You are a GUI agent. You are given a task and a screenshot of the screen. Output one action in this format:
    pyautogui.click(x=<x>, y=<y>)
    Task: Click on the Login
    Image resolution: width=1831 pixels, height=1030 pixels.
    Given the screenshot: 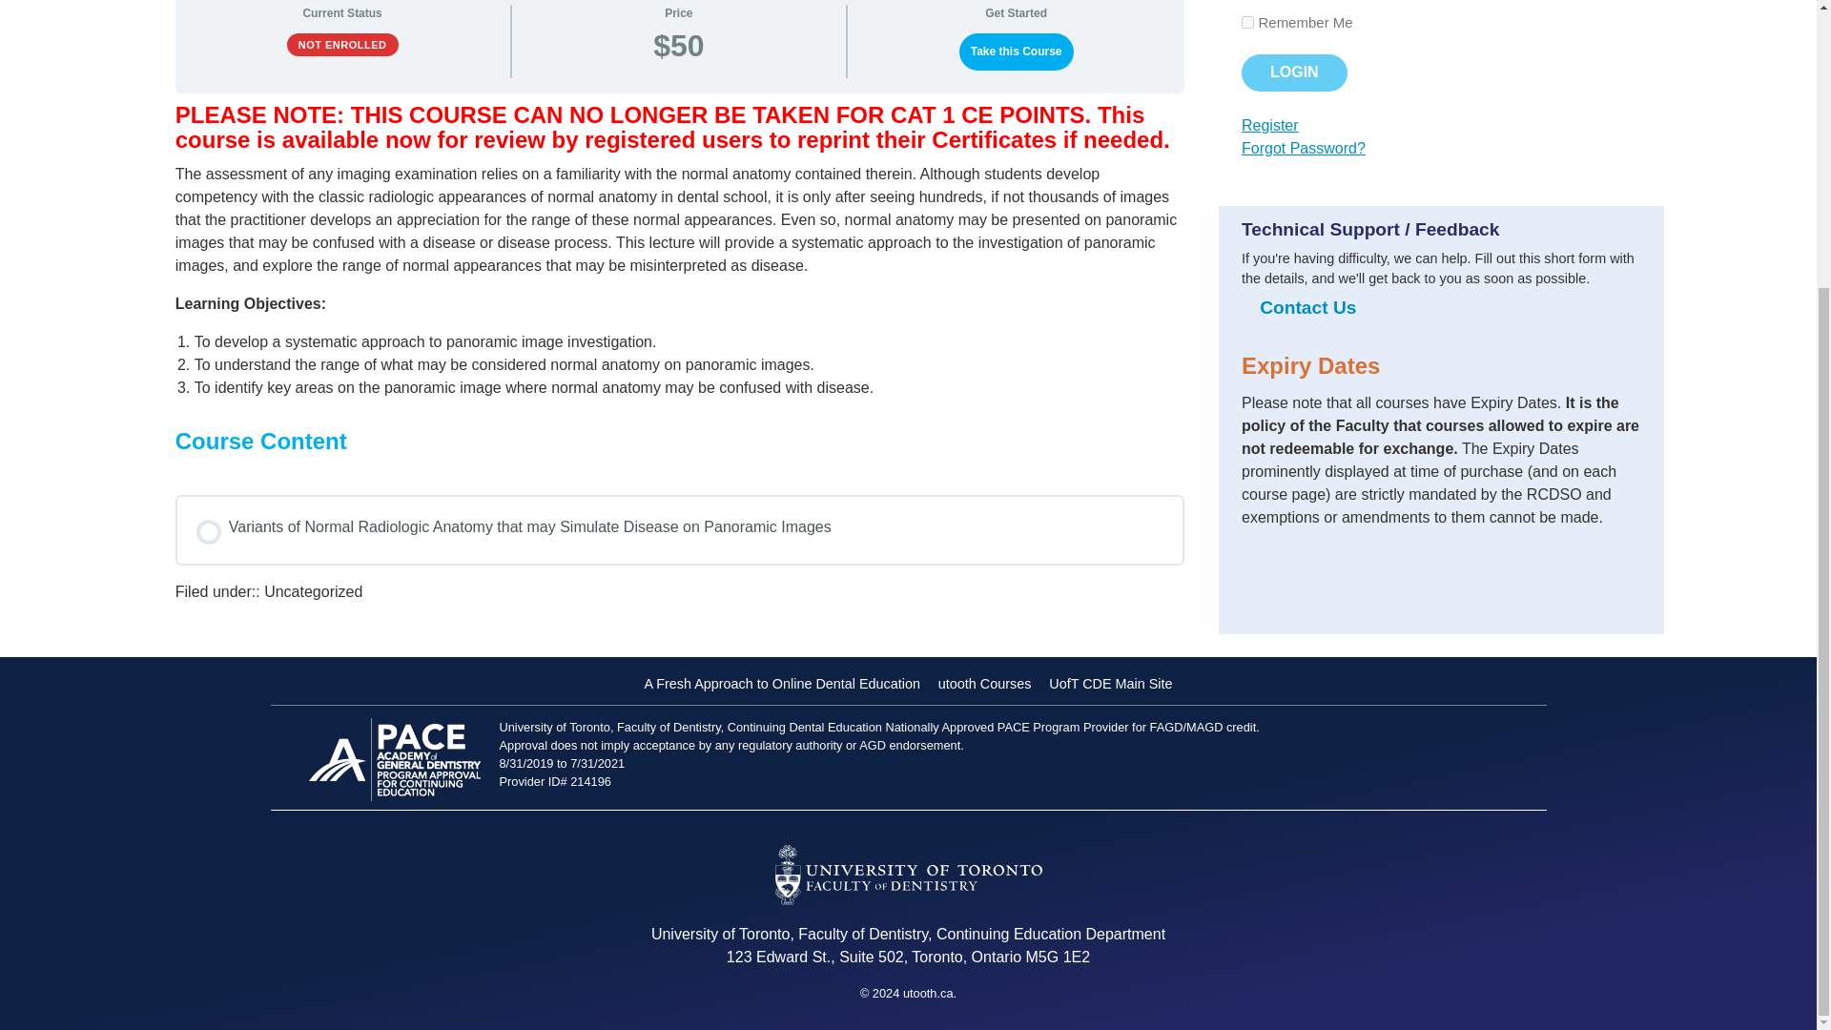 What is the action you would take?
    pyautogui.click(x=1294, y=72)
    